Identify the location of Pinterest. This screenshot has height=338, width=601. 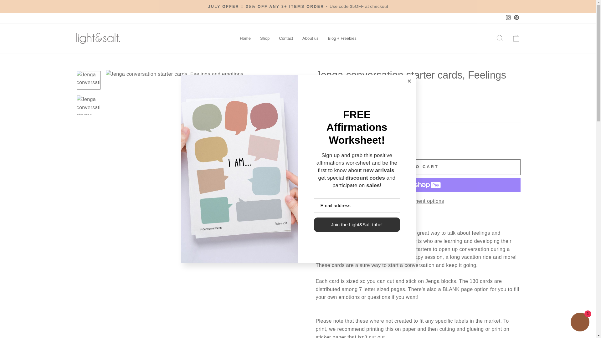
(516, 18).